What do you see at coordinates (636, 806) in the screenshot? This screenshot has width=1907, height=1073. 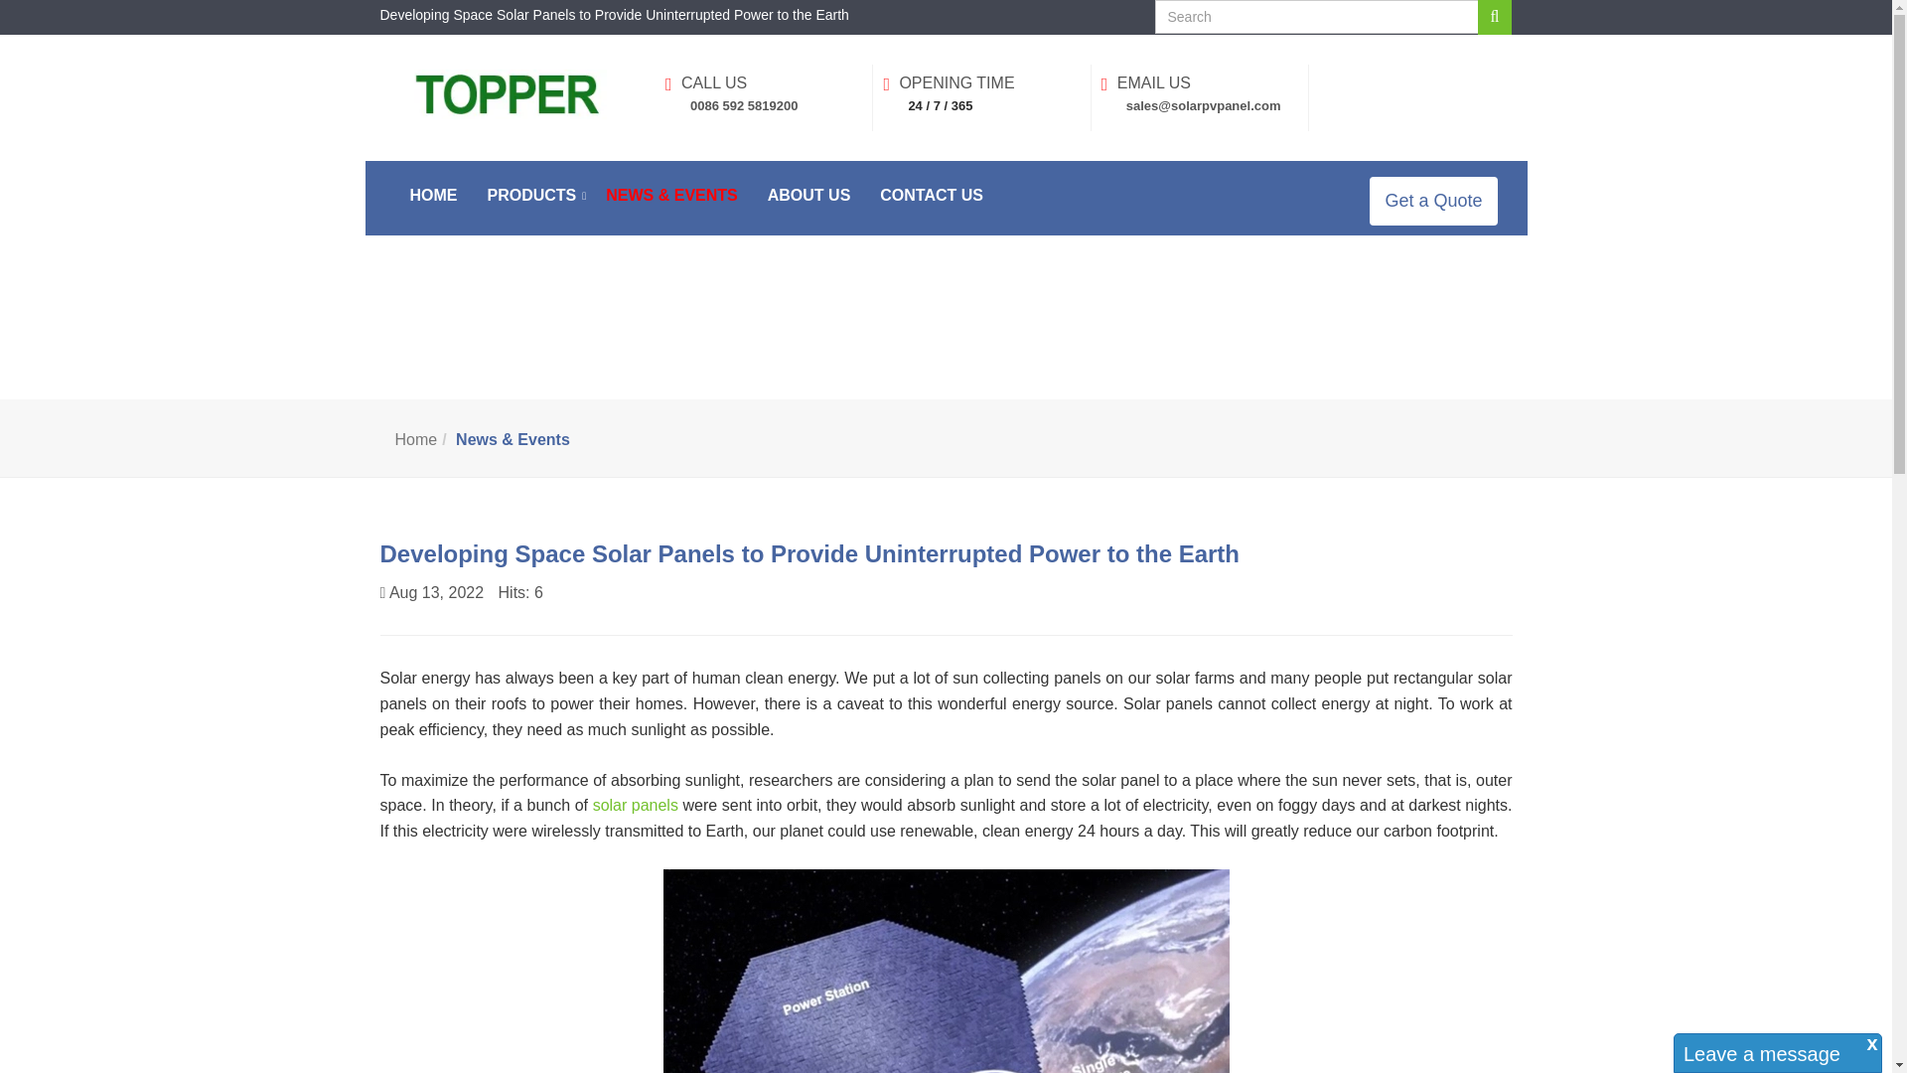 I see `solar panels` at bounding box center [636, 806].